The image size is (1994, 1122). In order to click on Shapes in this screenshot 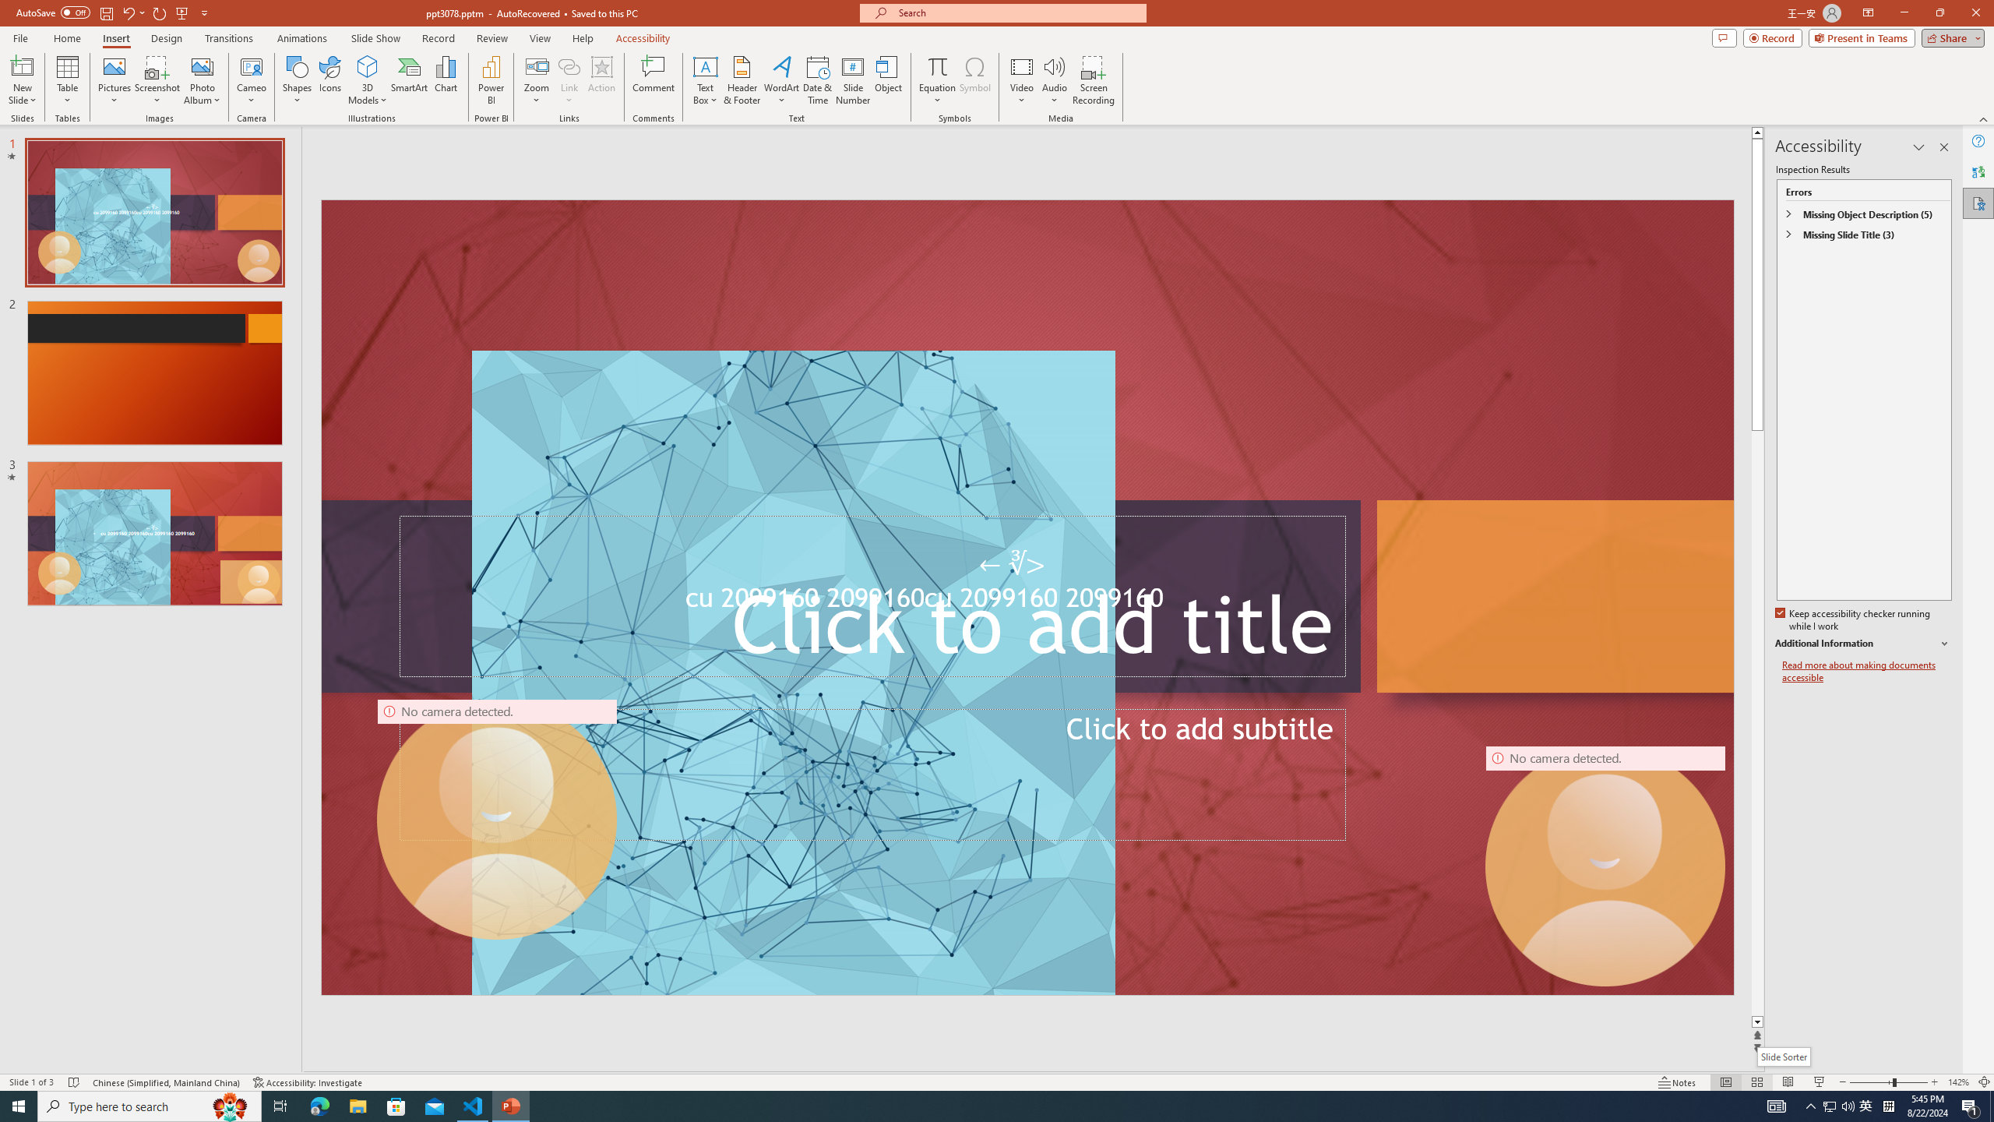, I will do `click(296, 80)`.